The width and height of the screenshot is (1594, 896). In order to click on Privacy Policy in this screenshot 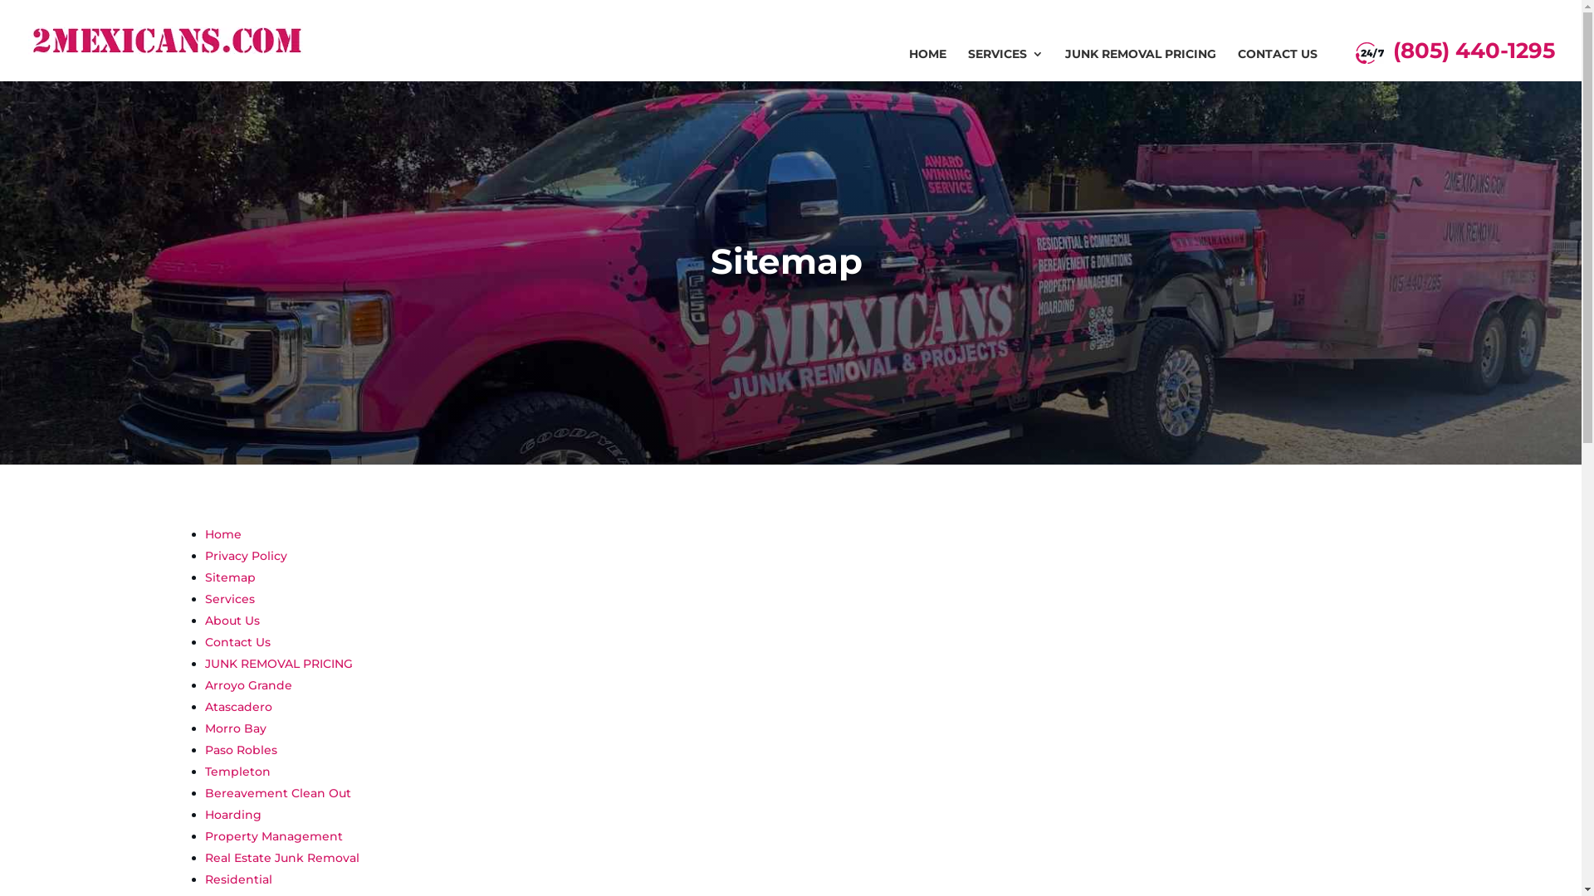, I will do `click(245, 556)`.